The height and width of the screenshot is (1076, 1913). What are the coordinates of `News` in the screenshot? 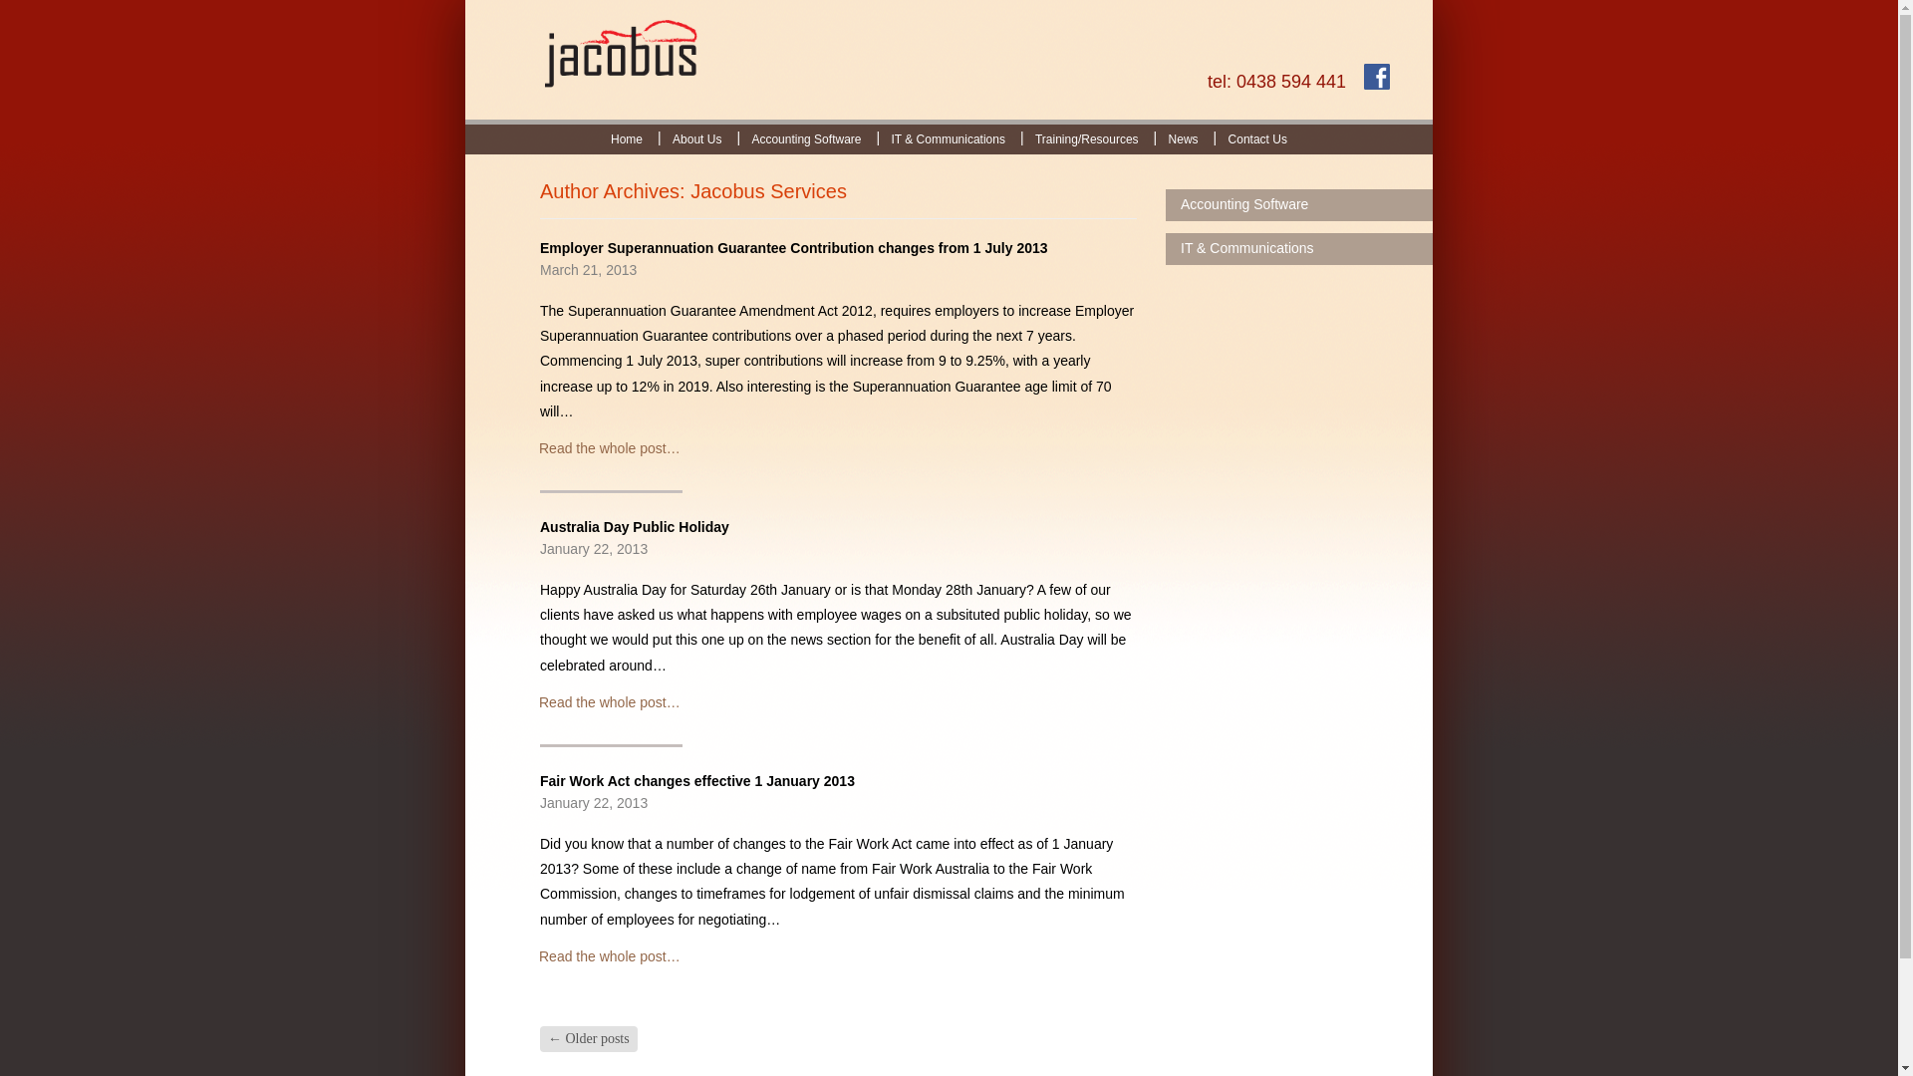 It's located at (1184, 139).